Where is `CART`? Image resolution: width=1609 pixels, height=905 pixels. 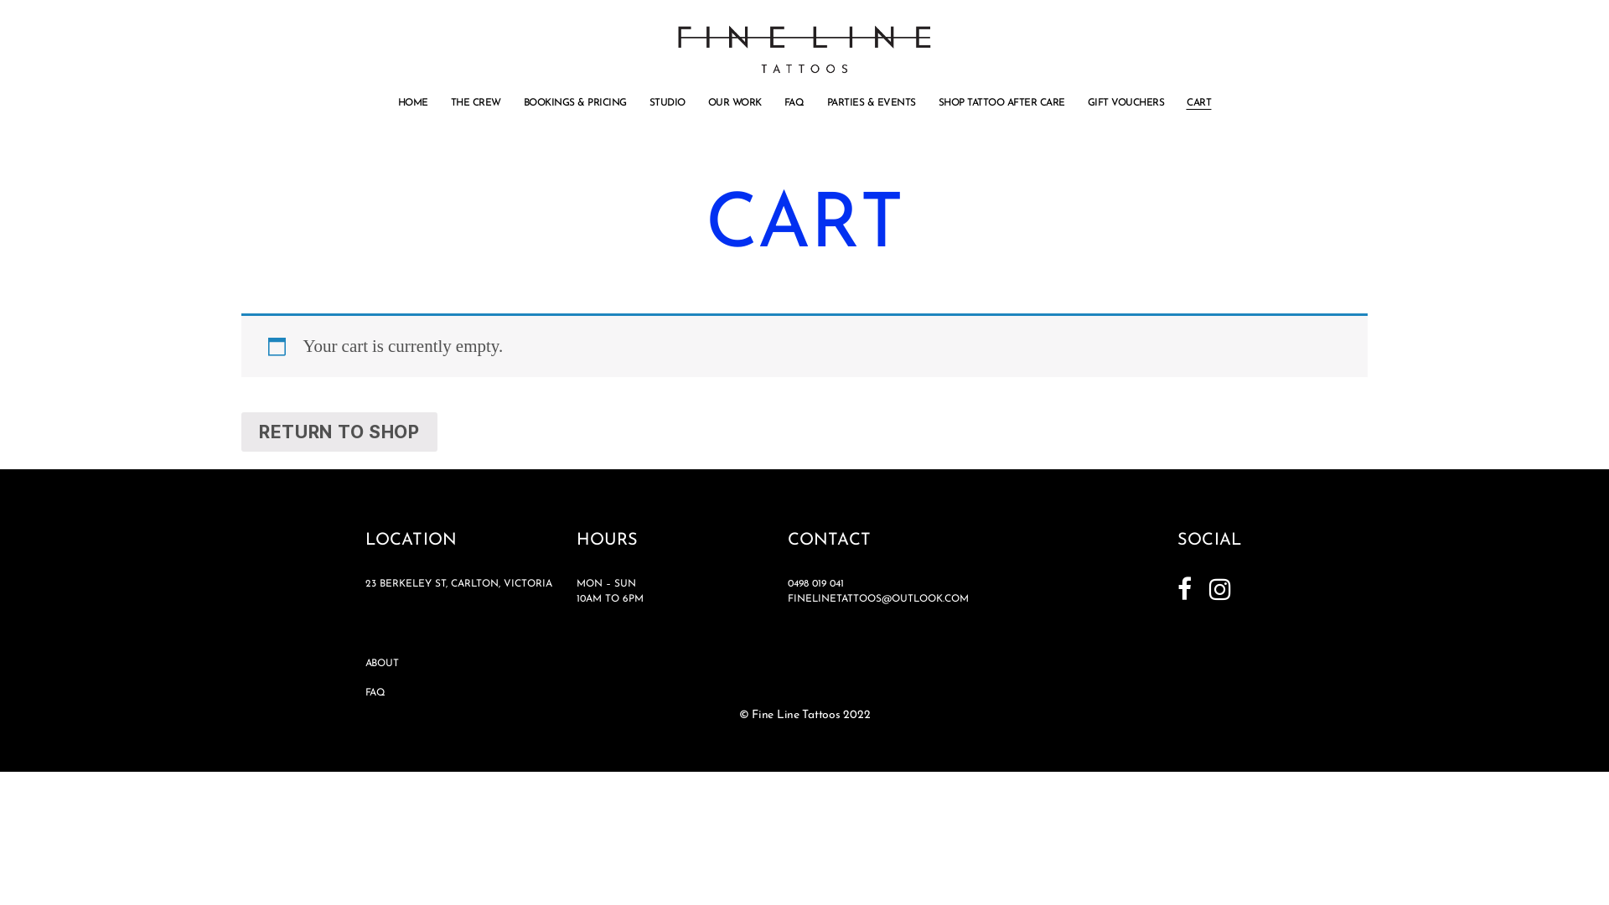 CART is located at coordinates (1198, 103).